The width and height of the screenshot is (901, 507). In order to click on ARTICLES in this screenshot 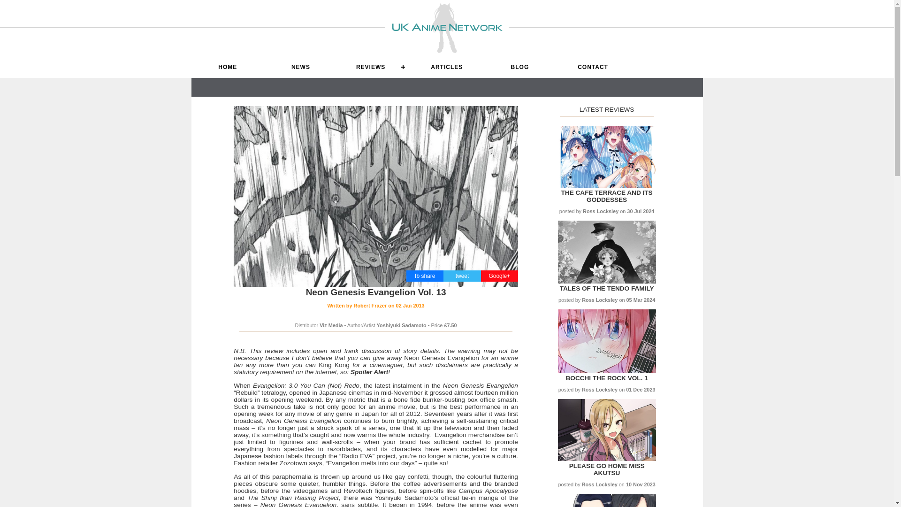, I will do `click(446, 67)`.